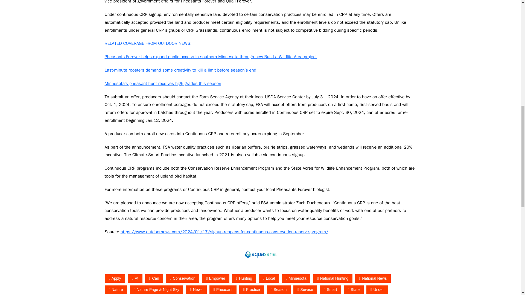 This screenshot has height=295, width=525. Describe the element at coordinates (215, 278) in the screenshot. I see `Empower` at that location.